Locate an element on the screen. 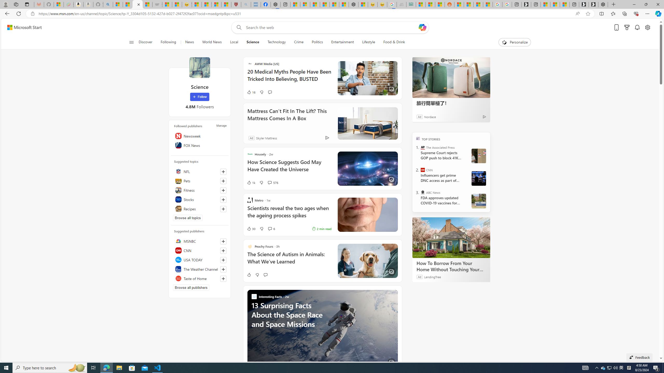  16 Like is located at coordinates (251, 92).